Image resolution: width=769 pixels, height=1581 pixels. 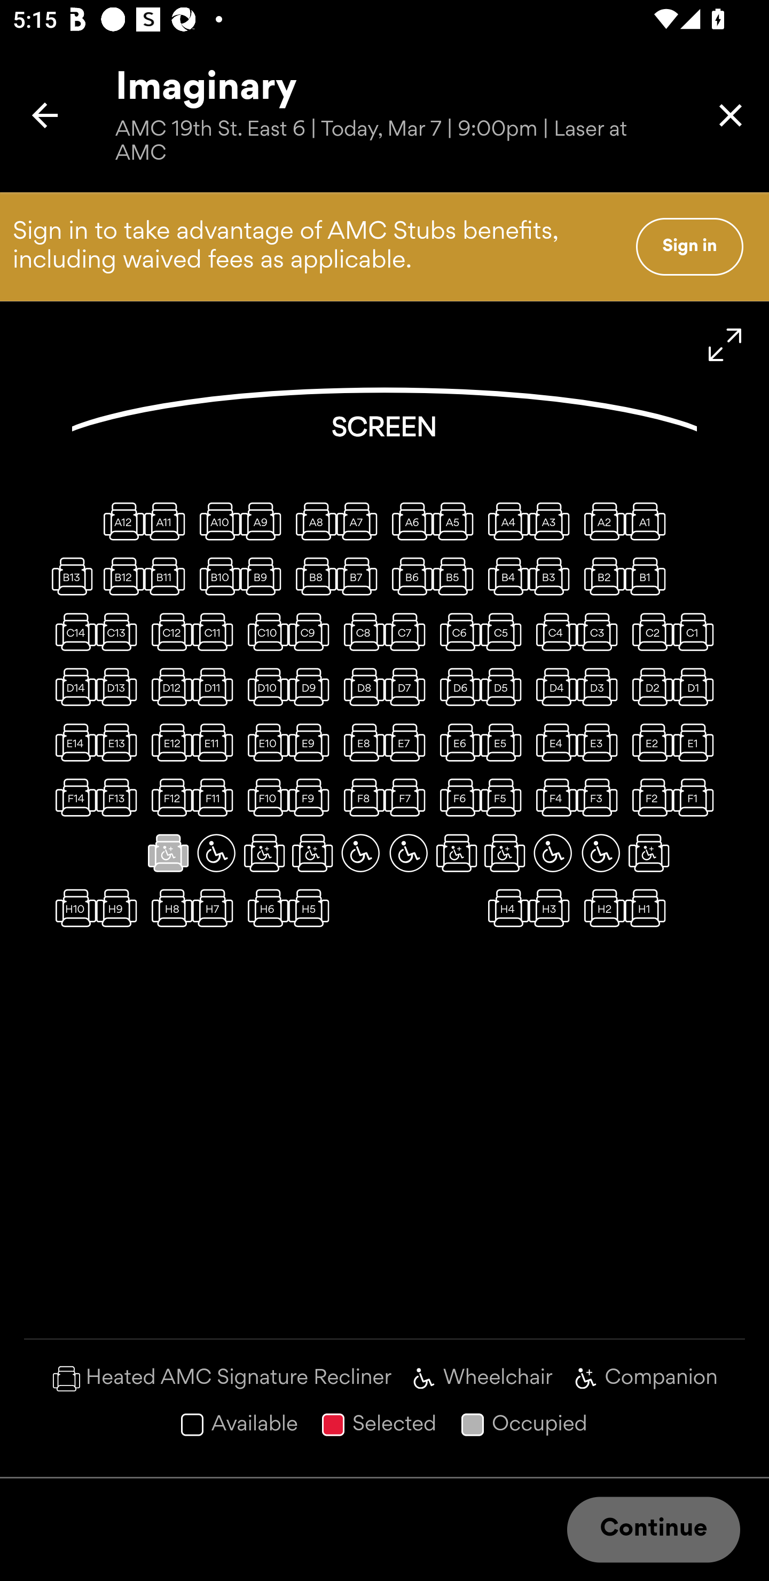 I want to click on F8, Regular seat, available, so click(x=360, y=797).